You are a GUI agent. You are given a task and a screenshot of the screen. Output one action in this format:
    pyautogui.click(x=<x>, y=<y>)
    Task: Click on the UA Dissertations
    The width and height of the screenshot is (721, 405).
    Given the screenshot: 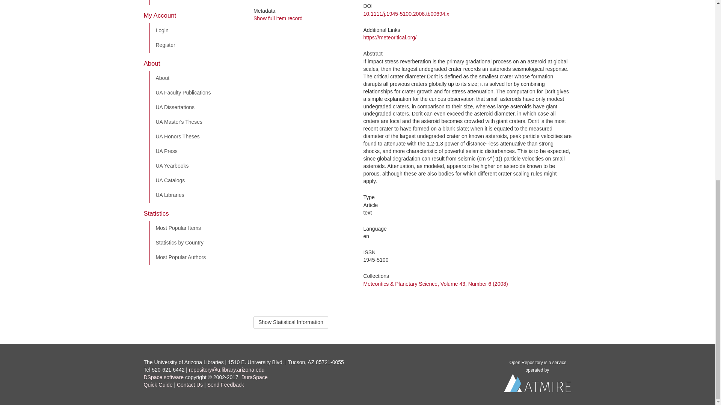 What is the action you would take?
    pyautogui.click(x=196, y=107)
    